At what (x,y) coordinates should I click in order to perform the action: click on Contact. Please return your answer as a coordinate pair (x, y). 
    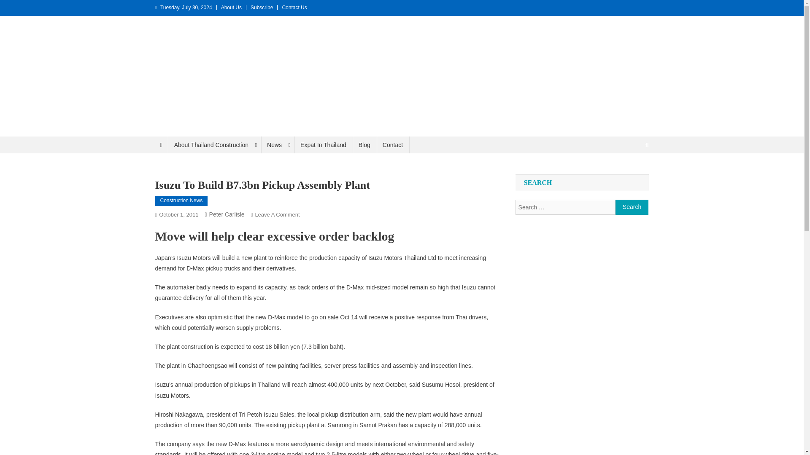
    Looking at the image, I should click on (392, 145).